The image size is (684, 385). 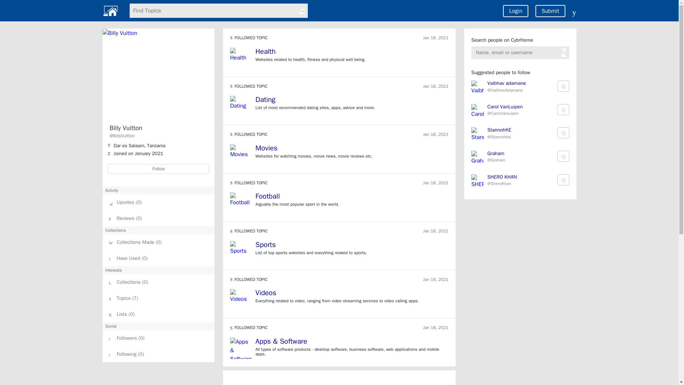 What do you see at coordinates (496, 161) in the screenshot?
I see `Graham` at bounding box center [496, 161].